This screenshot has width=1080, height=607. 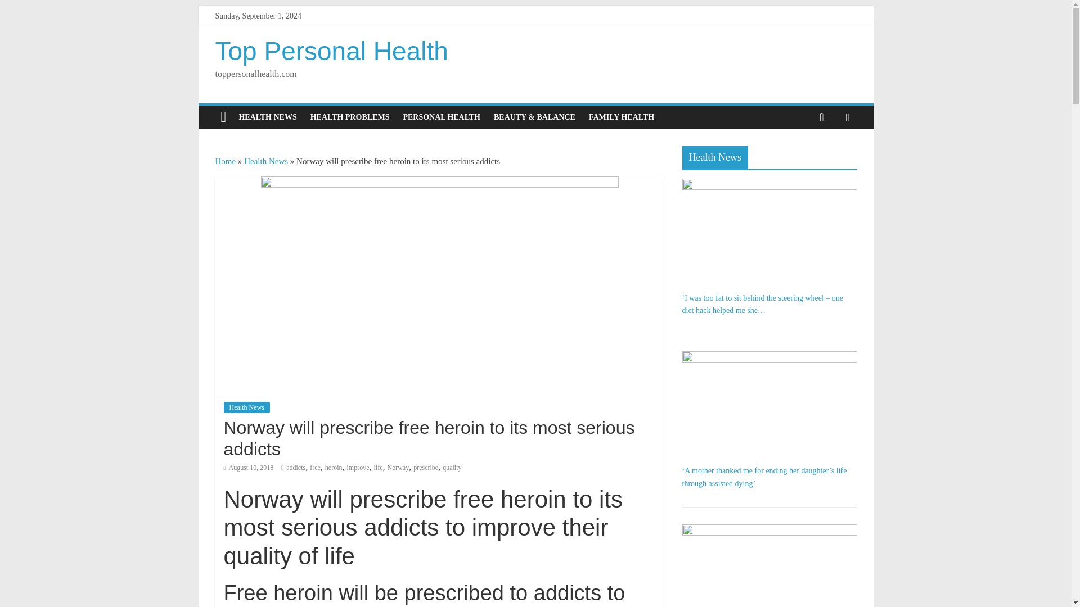 What do you see at coordinates (296, 468) in the screenshot?
I see `addicts` at bounding box center [296, 468].